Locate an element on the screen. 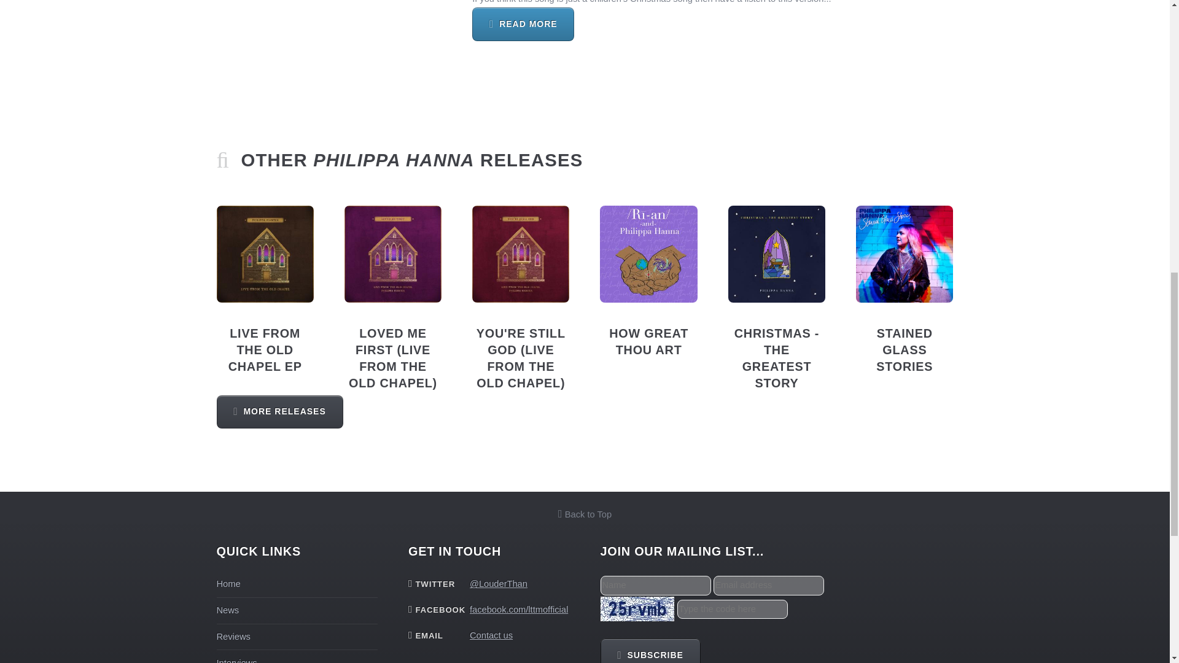  Stained Glass Stories is located at coordinates (904, 254).